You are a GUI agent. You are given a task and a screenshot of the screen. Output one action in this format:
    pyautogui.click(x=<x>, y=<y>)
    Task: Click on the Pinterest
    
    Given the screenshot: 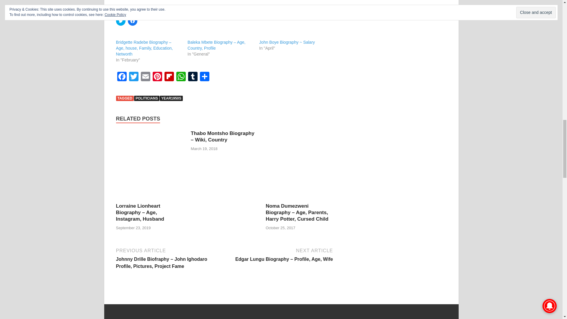 What is the action you would take?
    pyautogui.click(x=157, y=77)
    